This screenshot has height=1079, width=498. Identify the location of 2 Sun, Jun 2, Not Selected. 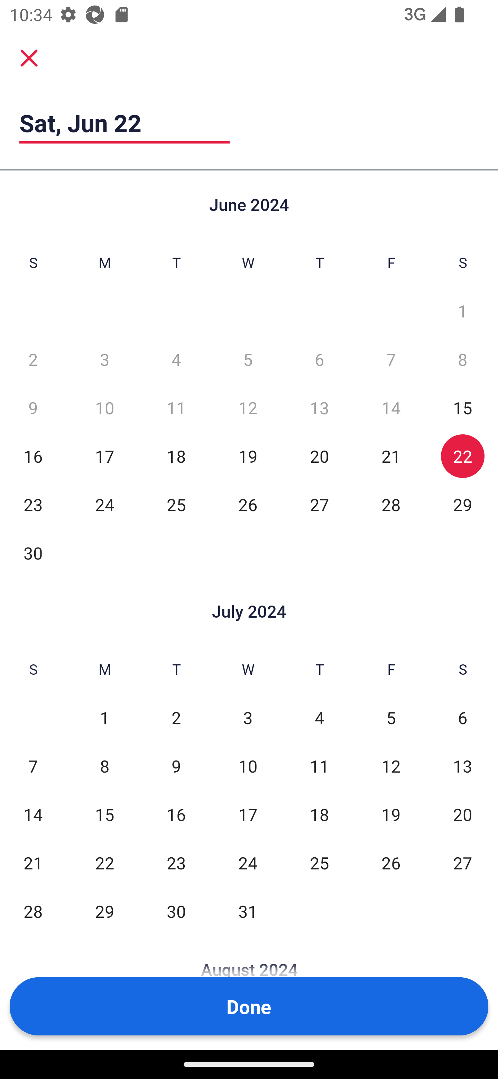
(33, 359).